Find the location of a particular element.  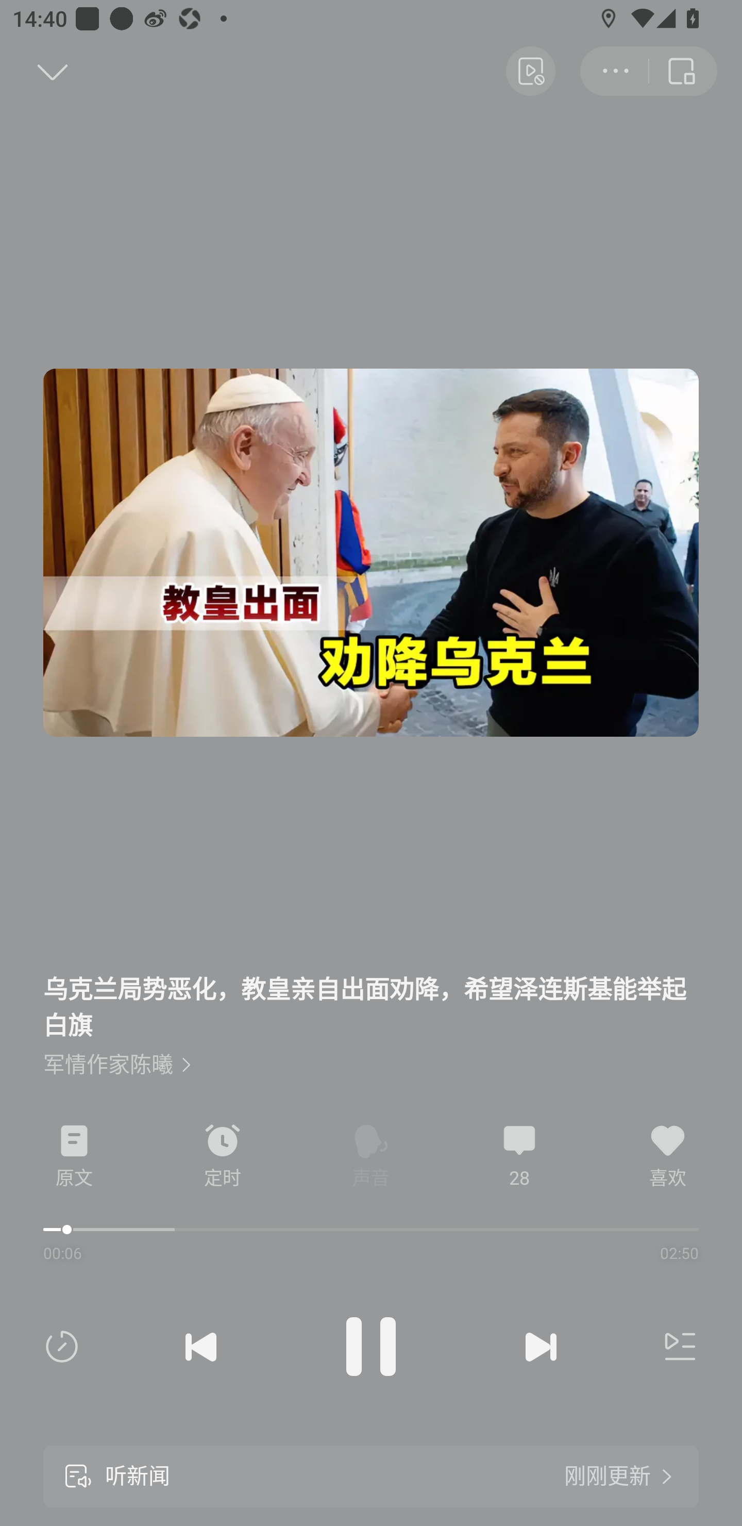

返回 is located at coordinates (34, 71).